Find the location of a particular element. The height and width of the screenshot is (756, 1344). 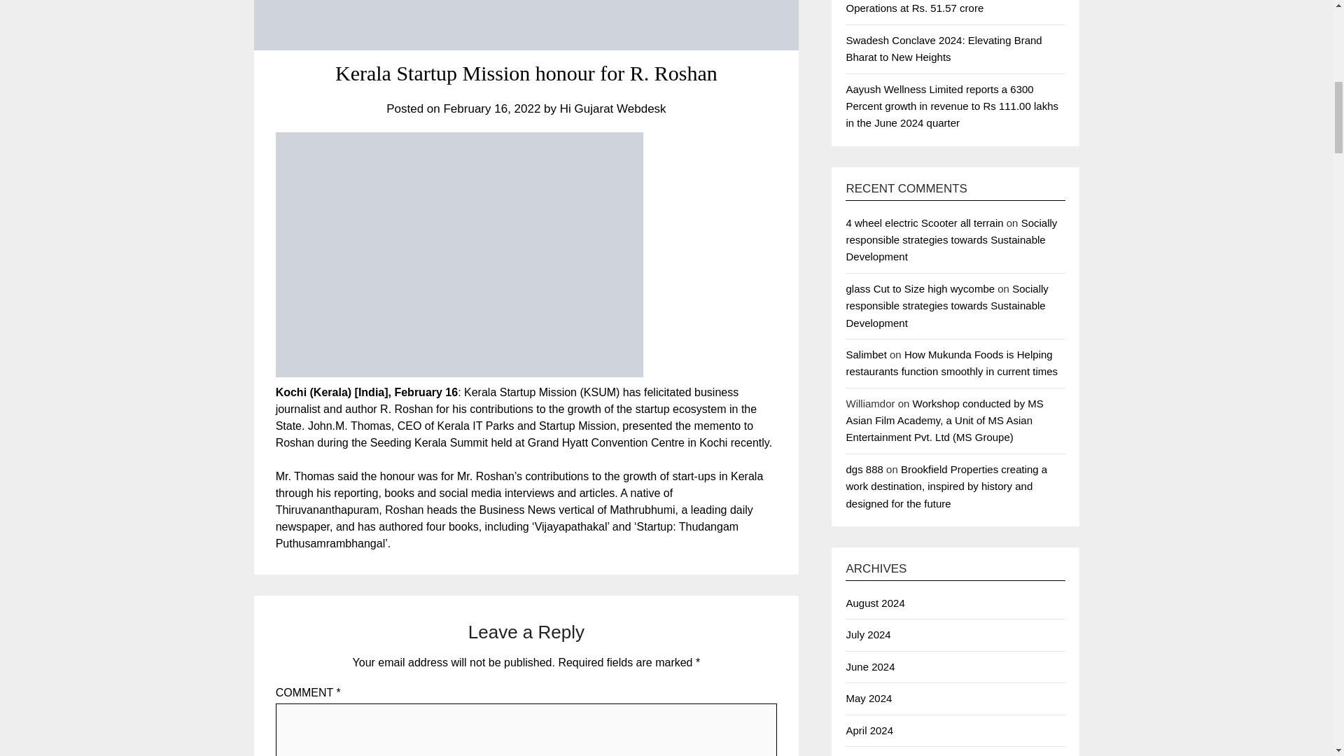

June 2024 is located at coordinates (869, 666).